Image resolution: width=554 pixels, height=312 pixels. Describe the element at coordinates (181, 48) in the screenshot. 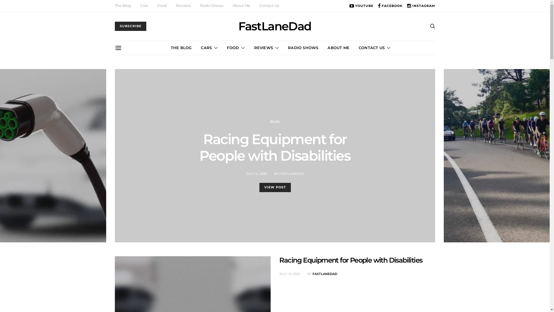

I see `THE BLOG` at that location.